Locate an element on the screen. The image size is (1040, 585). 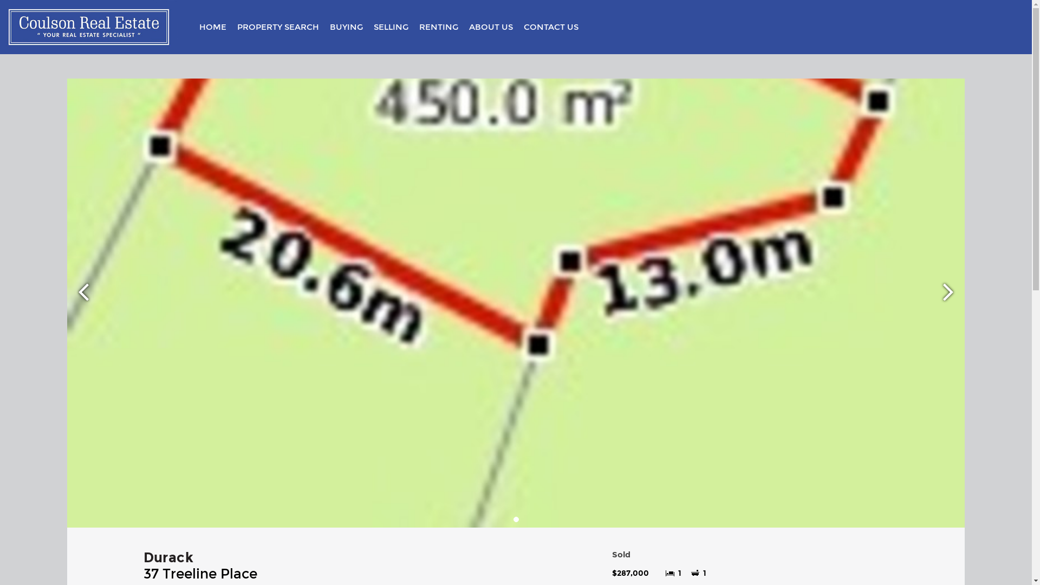
HOME is located at coordinates (213, 27).